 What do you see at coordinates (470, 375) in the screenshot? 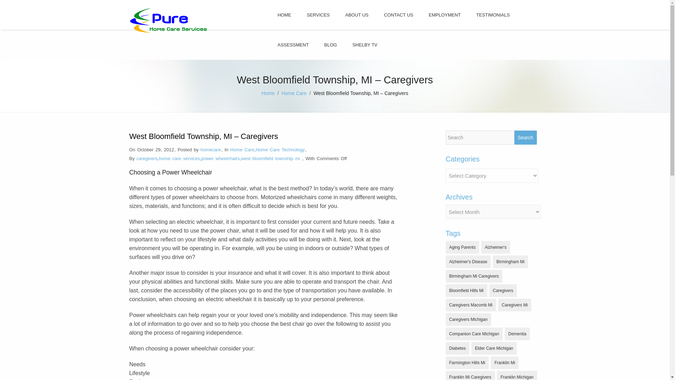
I see `Franklin Mi Caregivers` at bounding box center [470, 375].